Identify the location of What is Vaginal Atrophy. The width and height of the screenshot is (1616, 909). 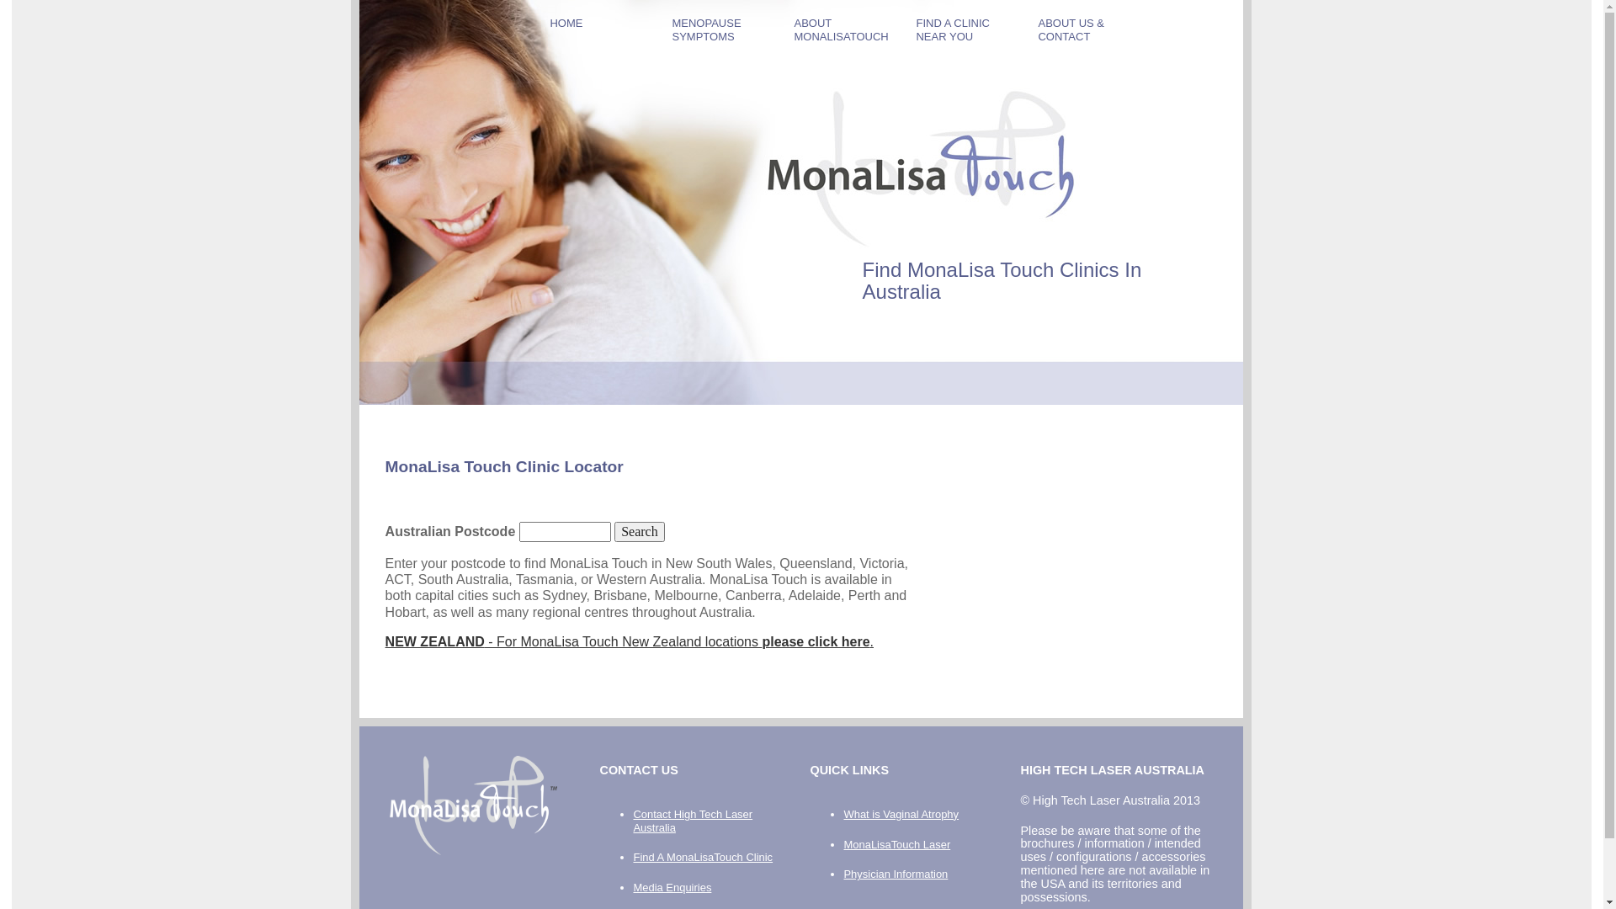
(901, 815).